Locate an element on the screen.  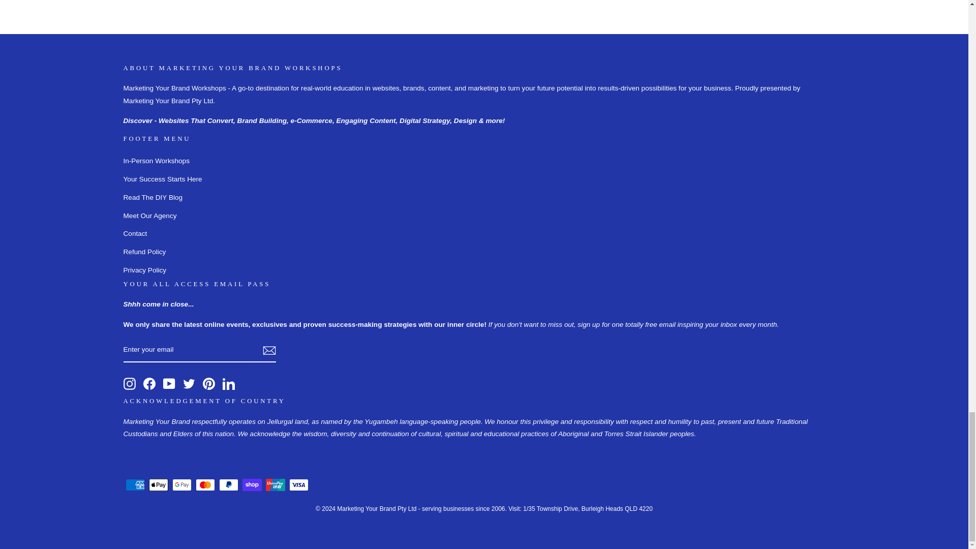
Marketing Your Brand Pty Ltd  on Instagram is located at coordinates (129, 383).